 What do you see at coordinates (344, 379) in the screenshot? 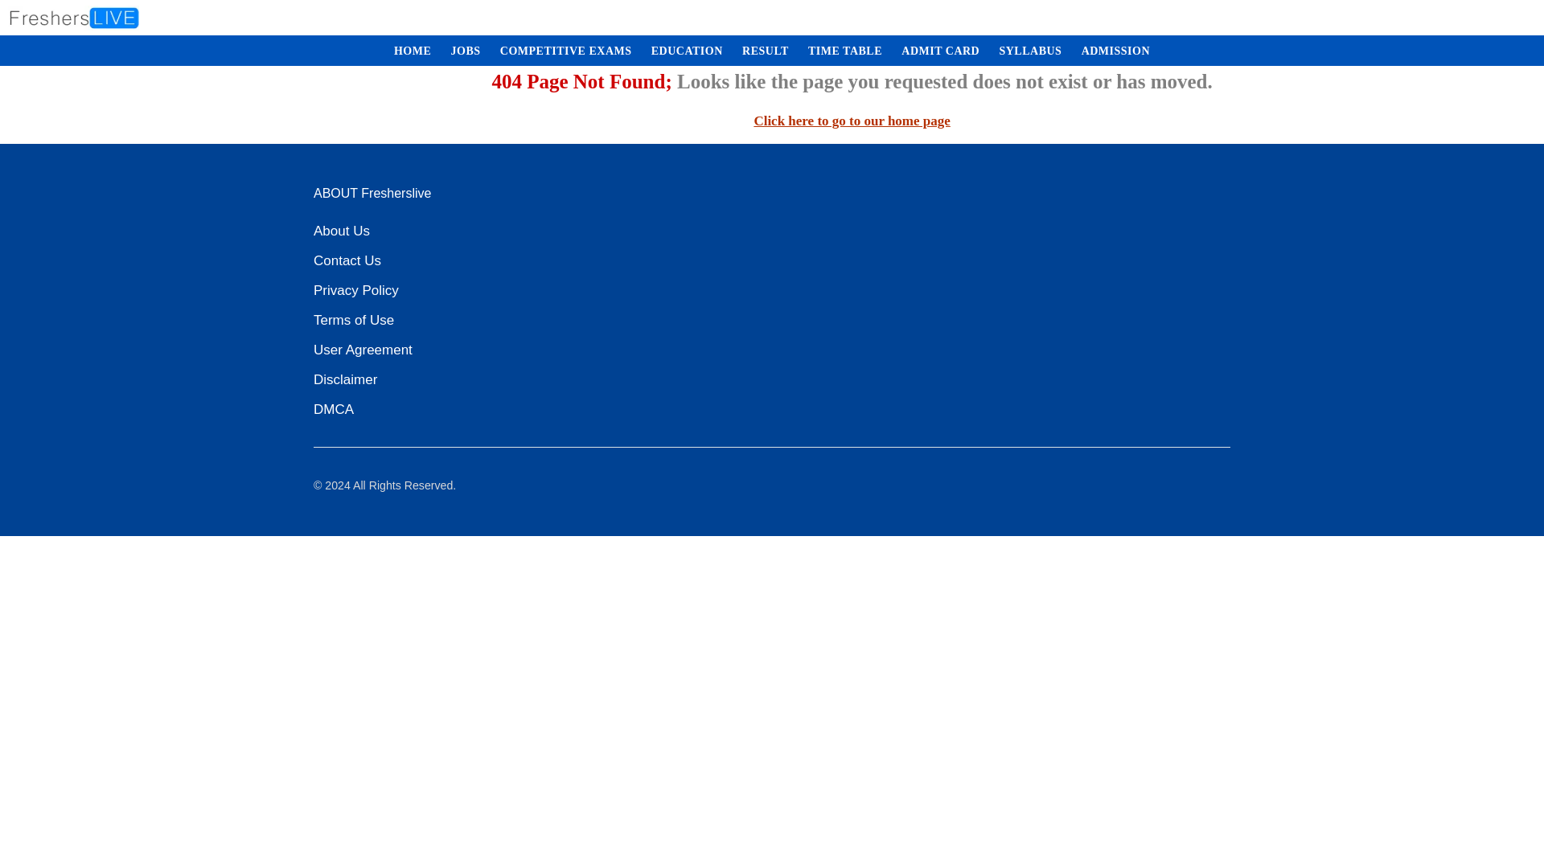
I see `Disclaimer` at bounding box center [344, 379].